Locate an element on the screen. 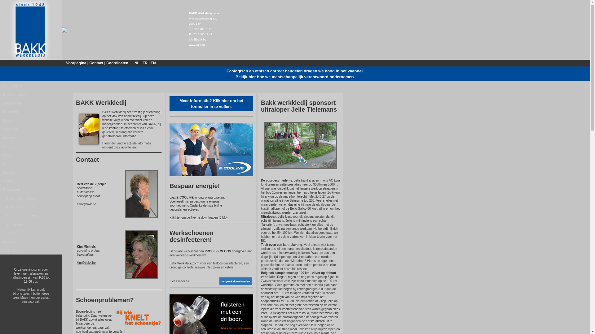  Kledij voor lassers is located at coordinates (31, 198).